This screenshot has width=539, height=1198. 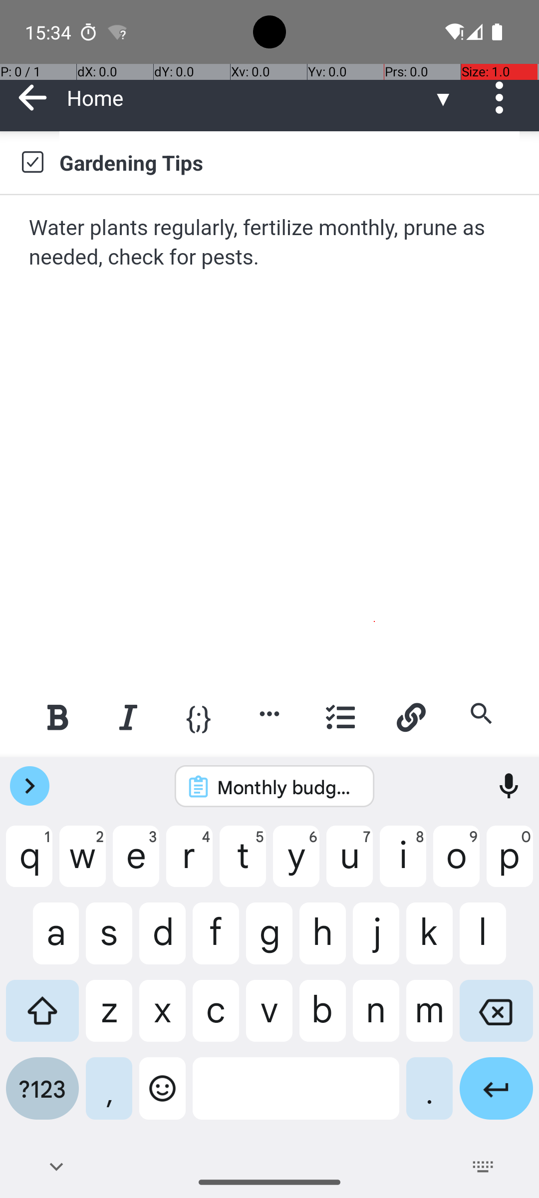 I want to click on Monthly budget meeting pushed to Friday., so click(x=287, y=787).